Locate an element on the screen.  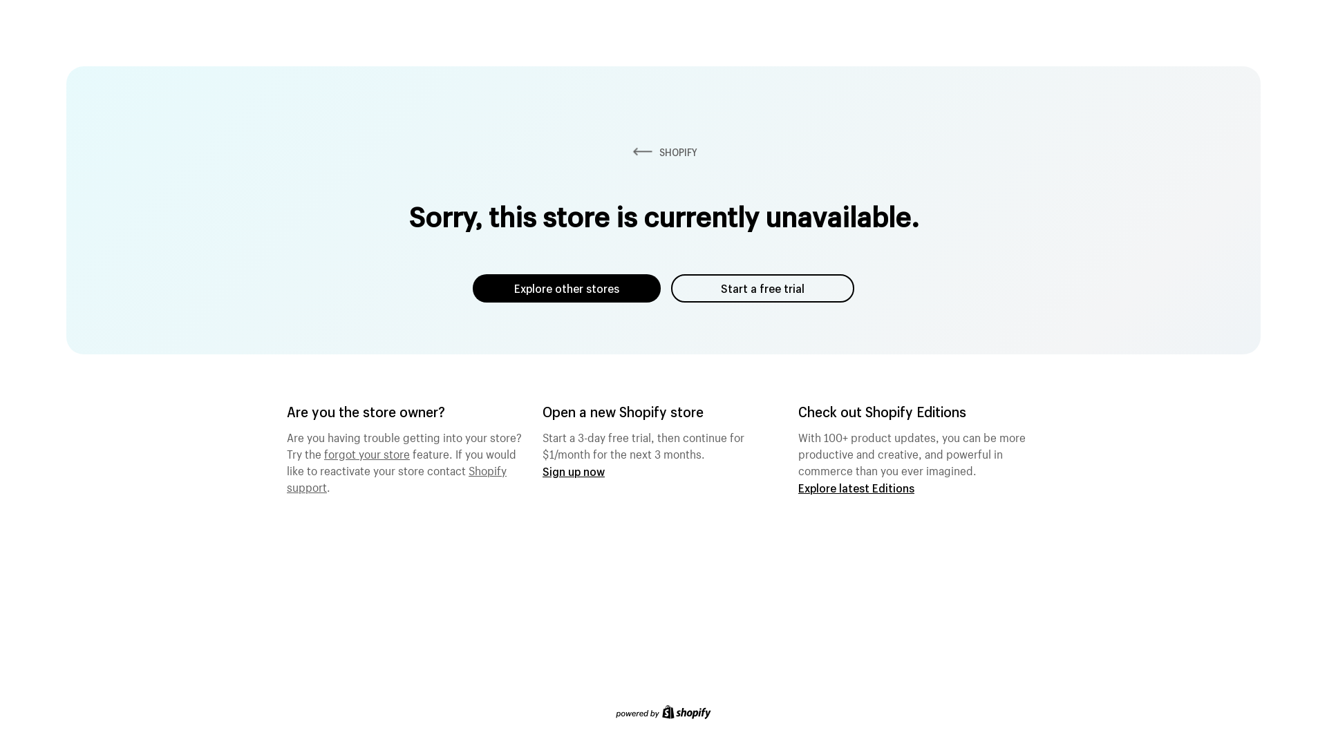
Sign up now is located at coordinates (574, 471).